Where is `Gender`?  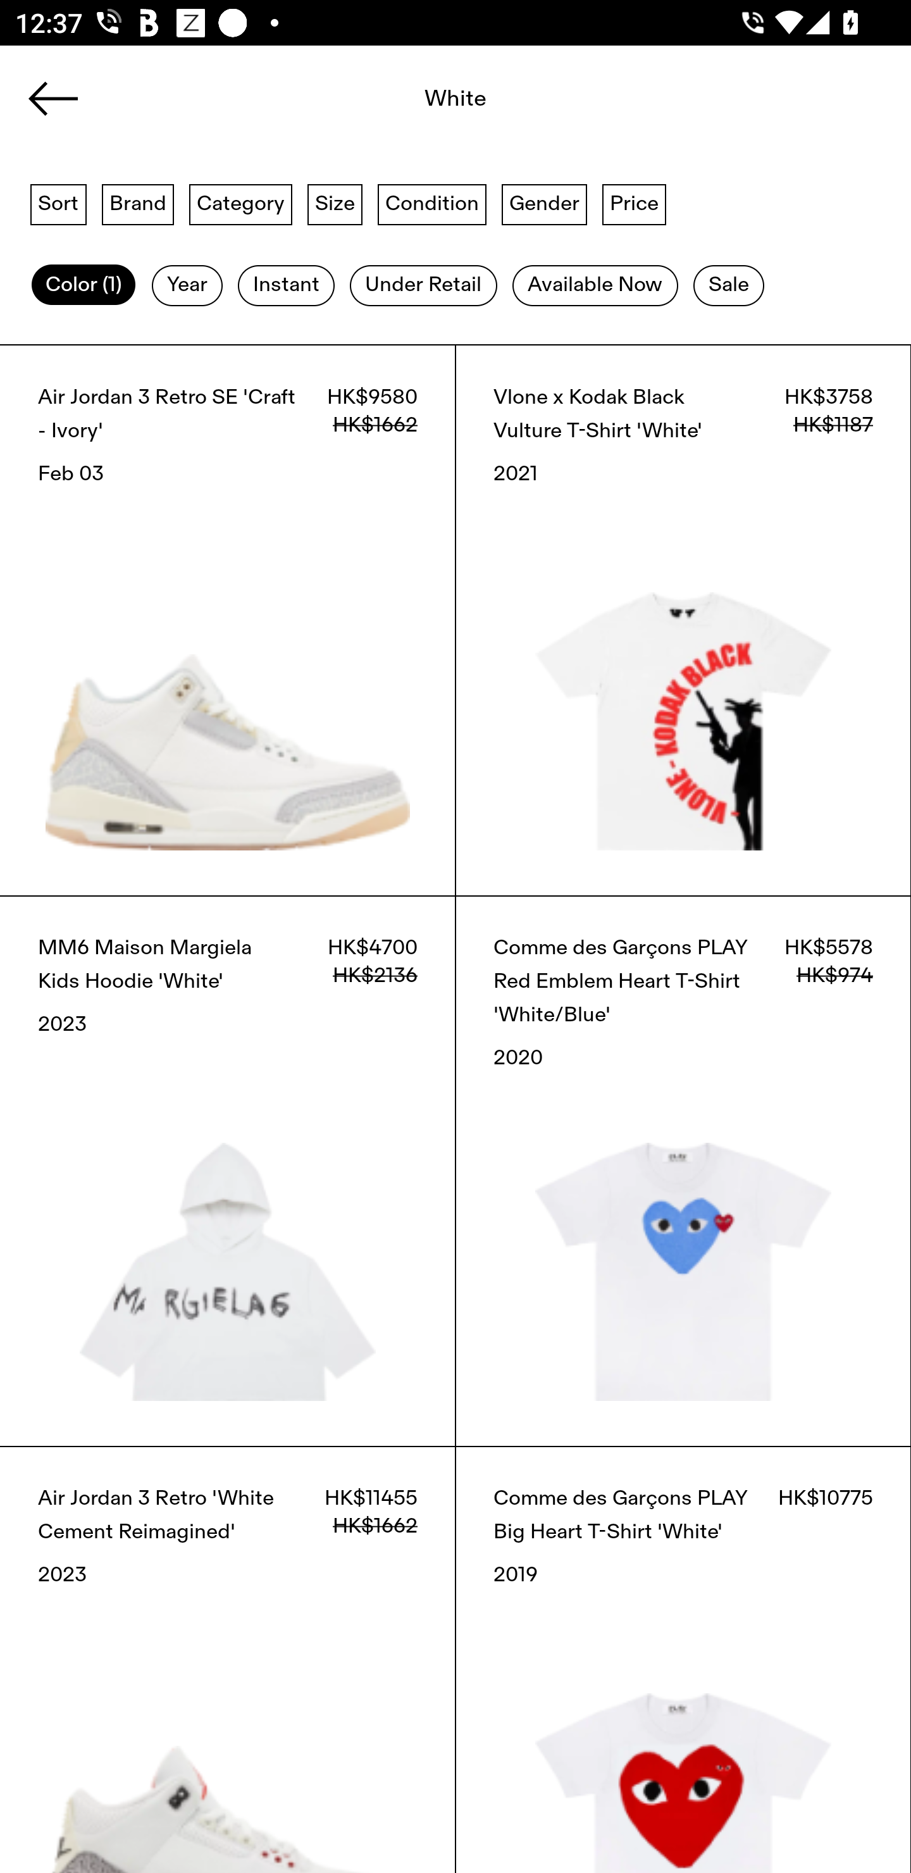
Gender is located at coordinates (544, 203).